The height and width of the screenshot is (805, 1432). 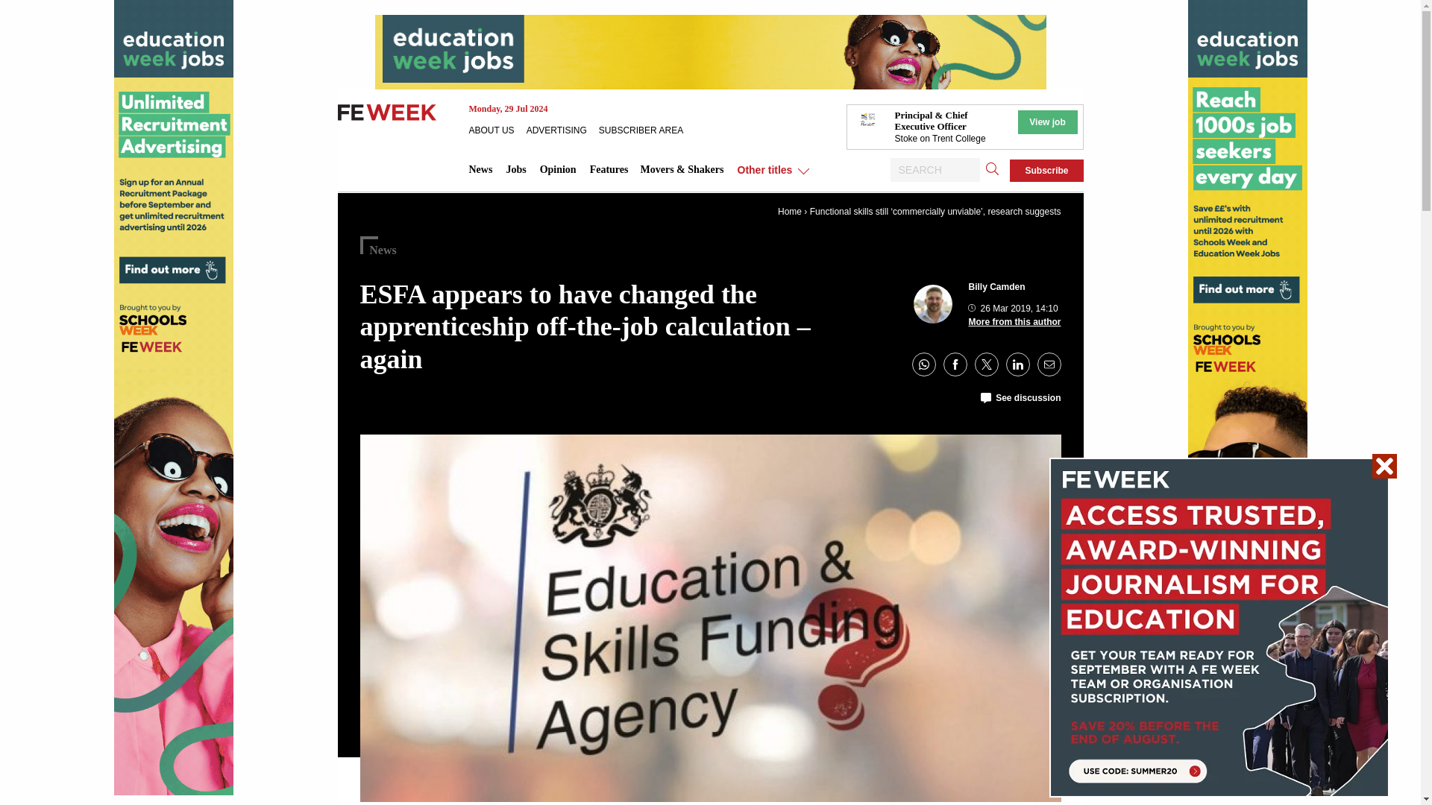 I want to click on ADVERTISING, so click(x=562, y=130).